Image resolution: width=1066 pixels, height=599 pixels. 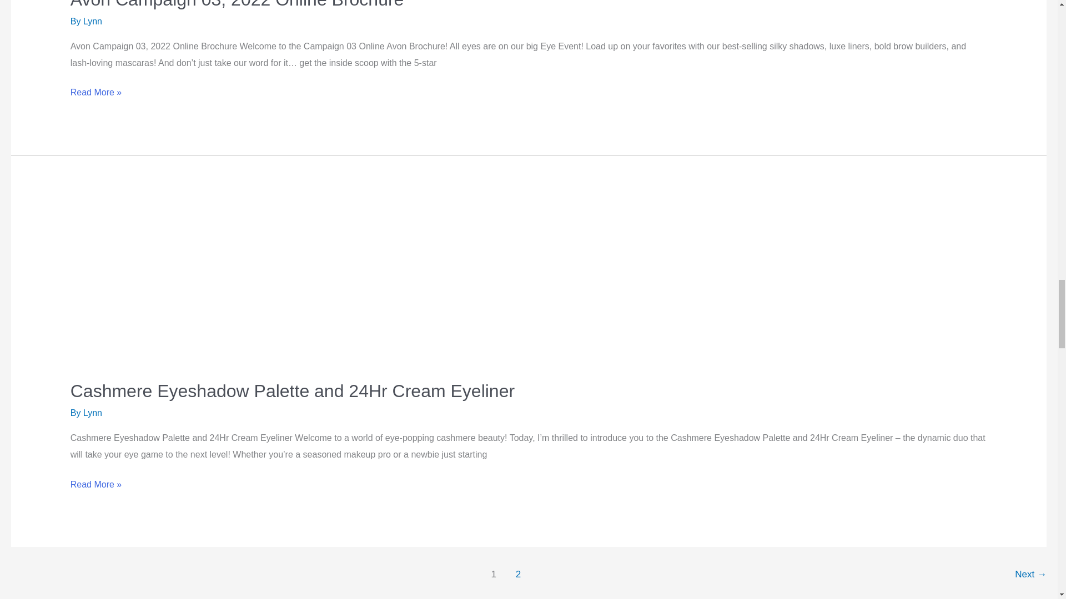 What do you see at coordinates (292, 390) in the screenshot?
I see `Cashmere Eyeshadow Palette and 24Hr Cream Eyeliner` at bounding box center [292, 390].